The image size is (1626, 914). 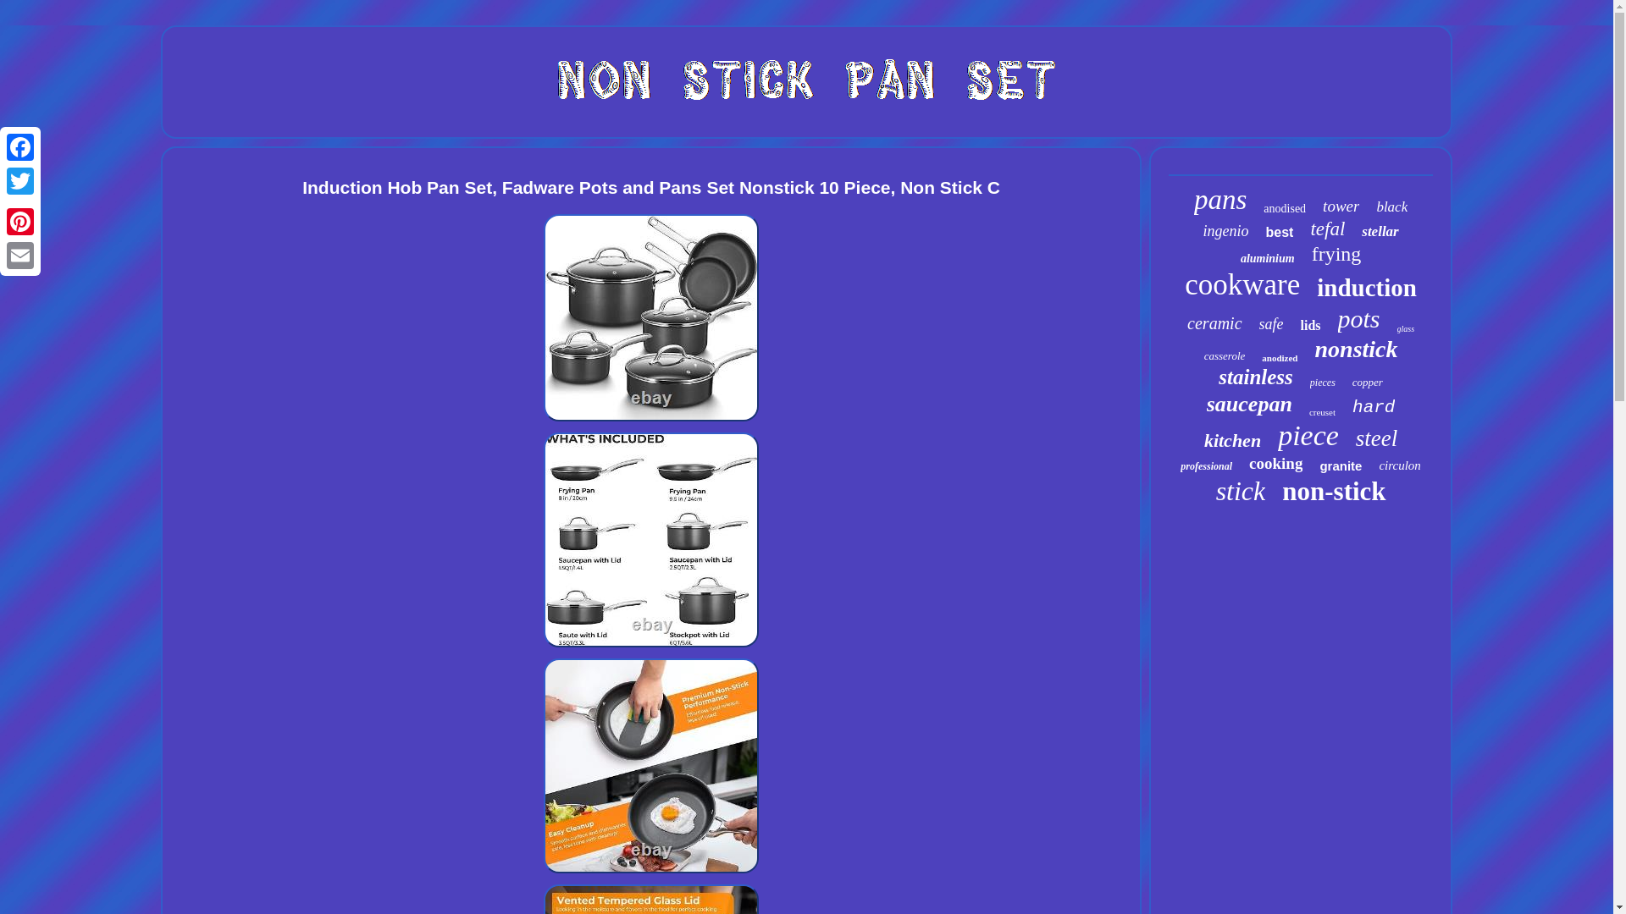 What do you see at coordinates (1225, 232) in the screenshot?
I see `ingenio` at bounding box center [1225, 232].